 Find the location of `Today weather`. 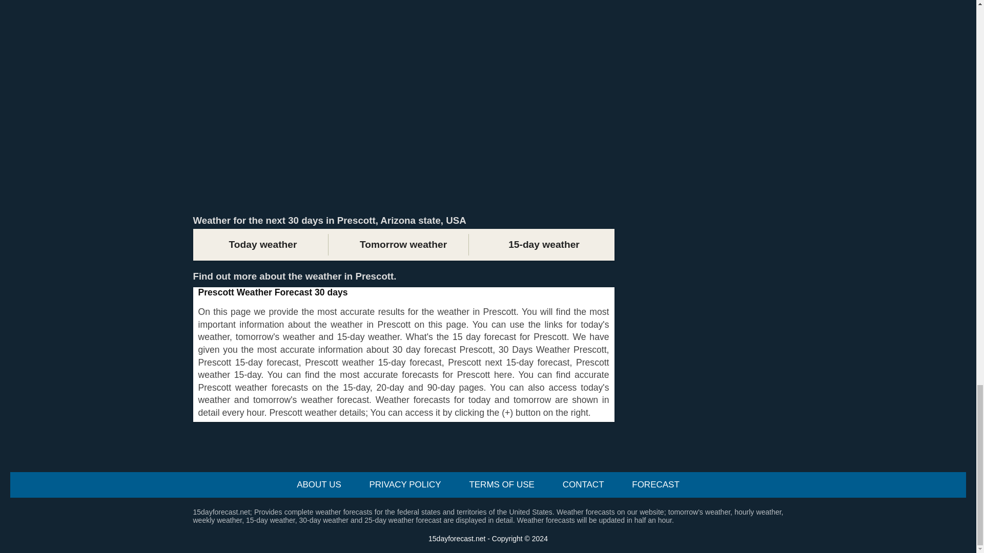

Today weather is located at coordinates (262, 244).